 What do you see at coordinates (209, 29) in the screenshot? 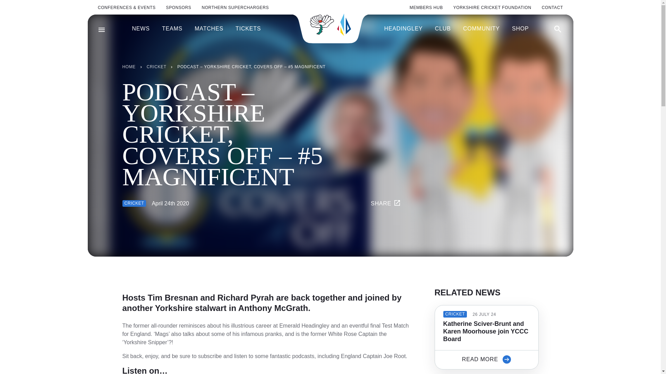
I see `MATCHES` at bounding box center [209, 29].